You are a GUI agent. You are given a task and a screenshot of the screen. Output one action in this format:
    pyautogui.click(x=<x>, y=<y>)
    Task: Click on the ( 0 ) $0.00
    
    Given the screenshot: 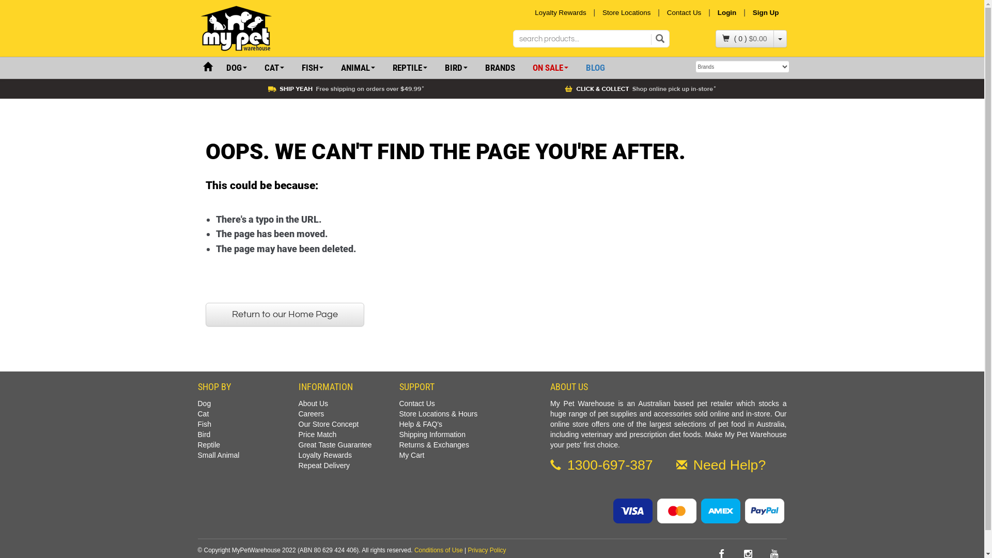 What is the action you would take?
    pyautogui.click(x=745, y=39)
    